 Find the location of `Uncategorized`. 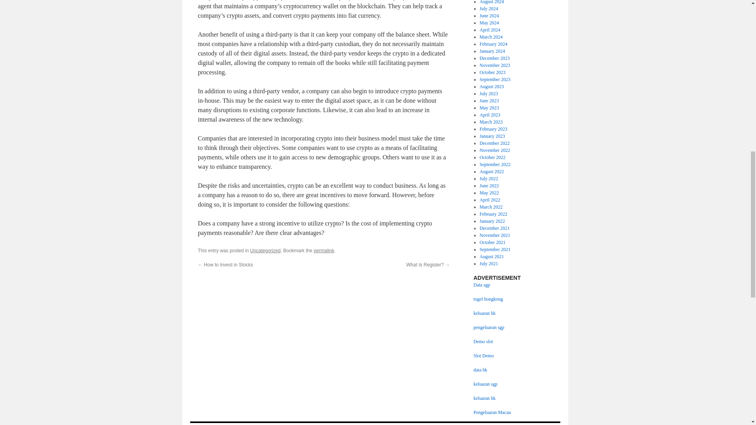

Uncategorized is located at coordinates (265, 250).